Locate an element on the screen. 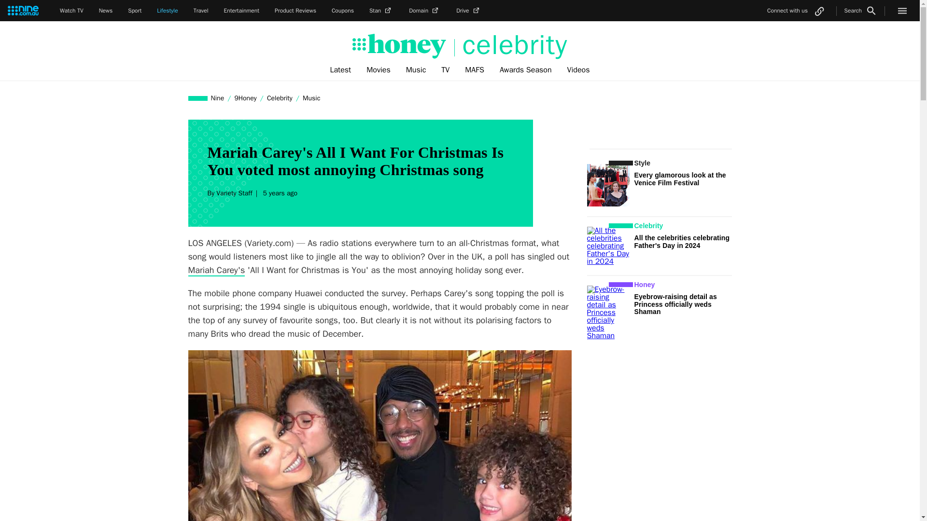 The image size is (927, 521). Lifestyle is located at coordinates (167, 11).